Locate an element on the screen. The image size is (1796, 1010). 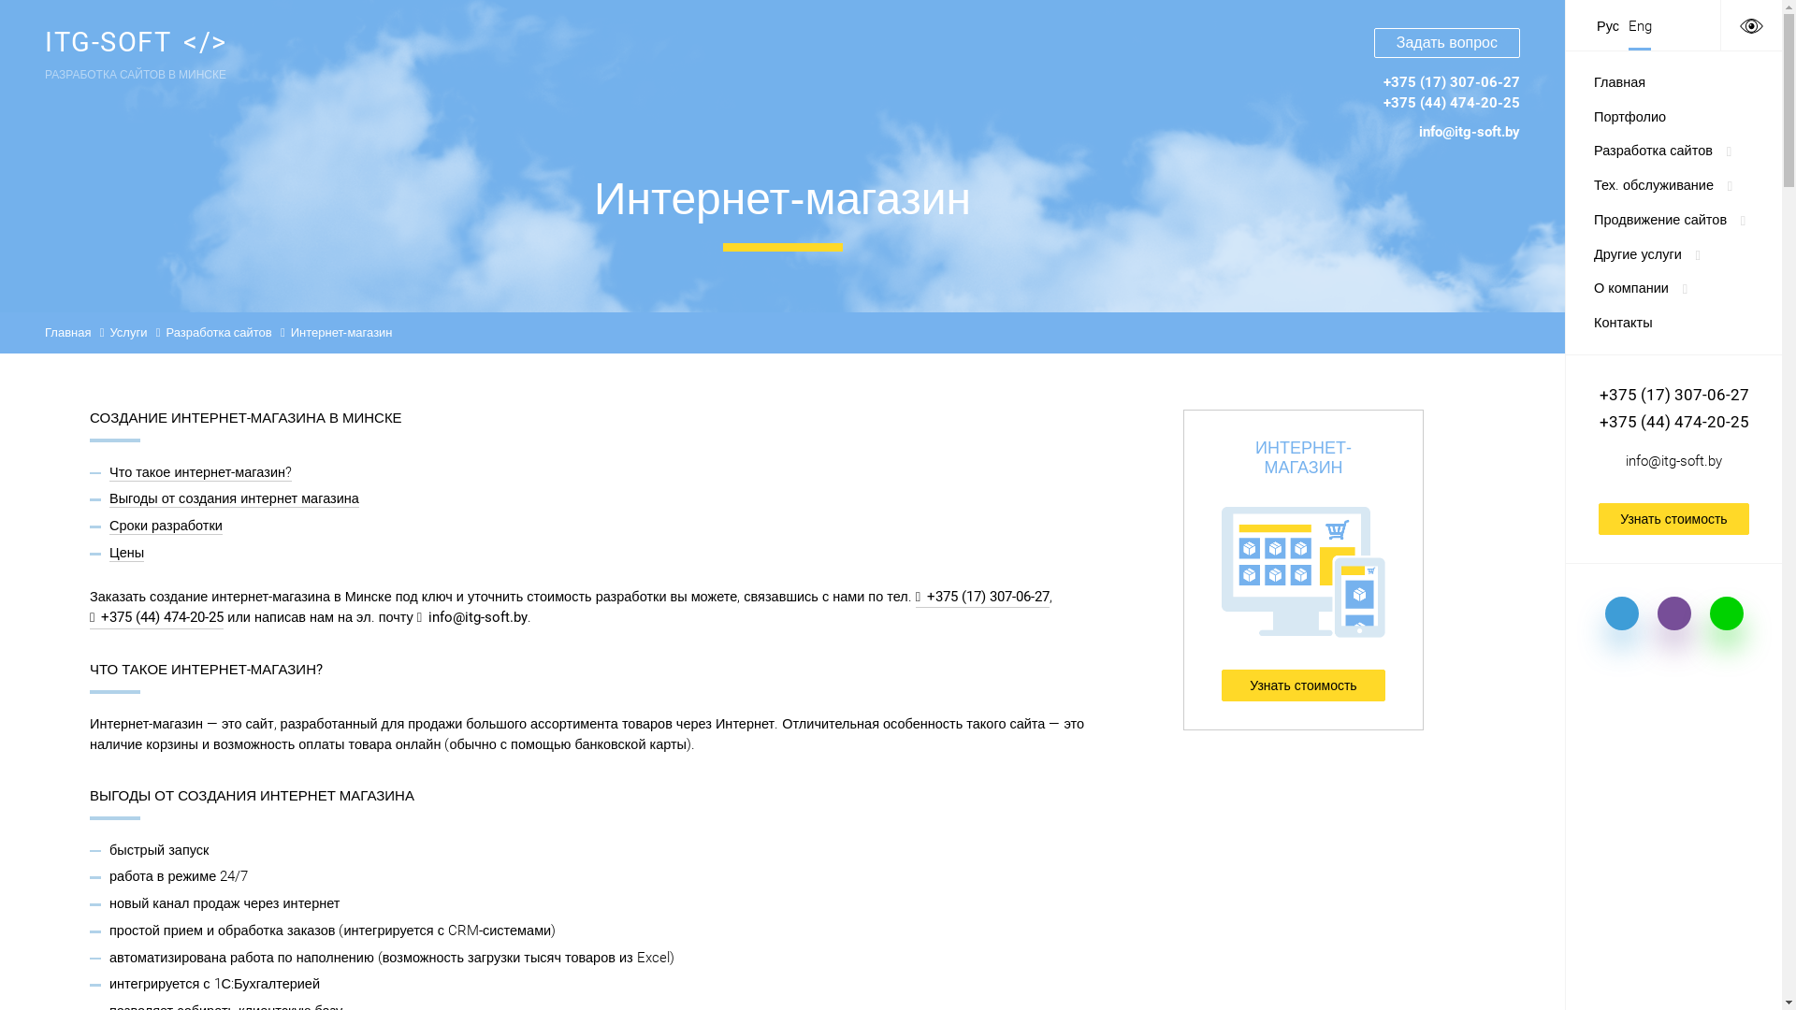
+375 (44) 474-20-25 is located at coordinates (1674, 422).